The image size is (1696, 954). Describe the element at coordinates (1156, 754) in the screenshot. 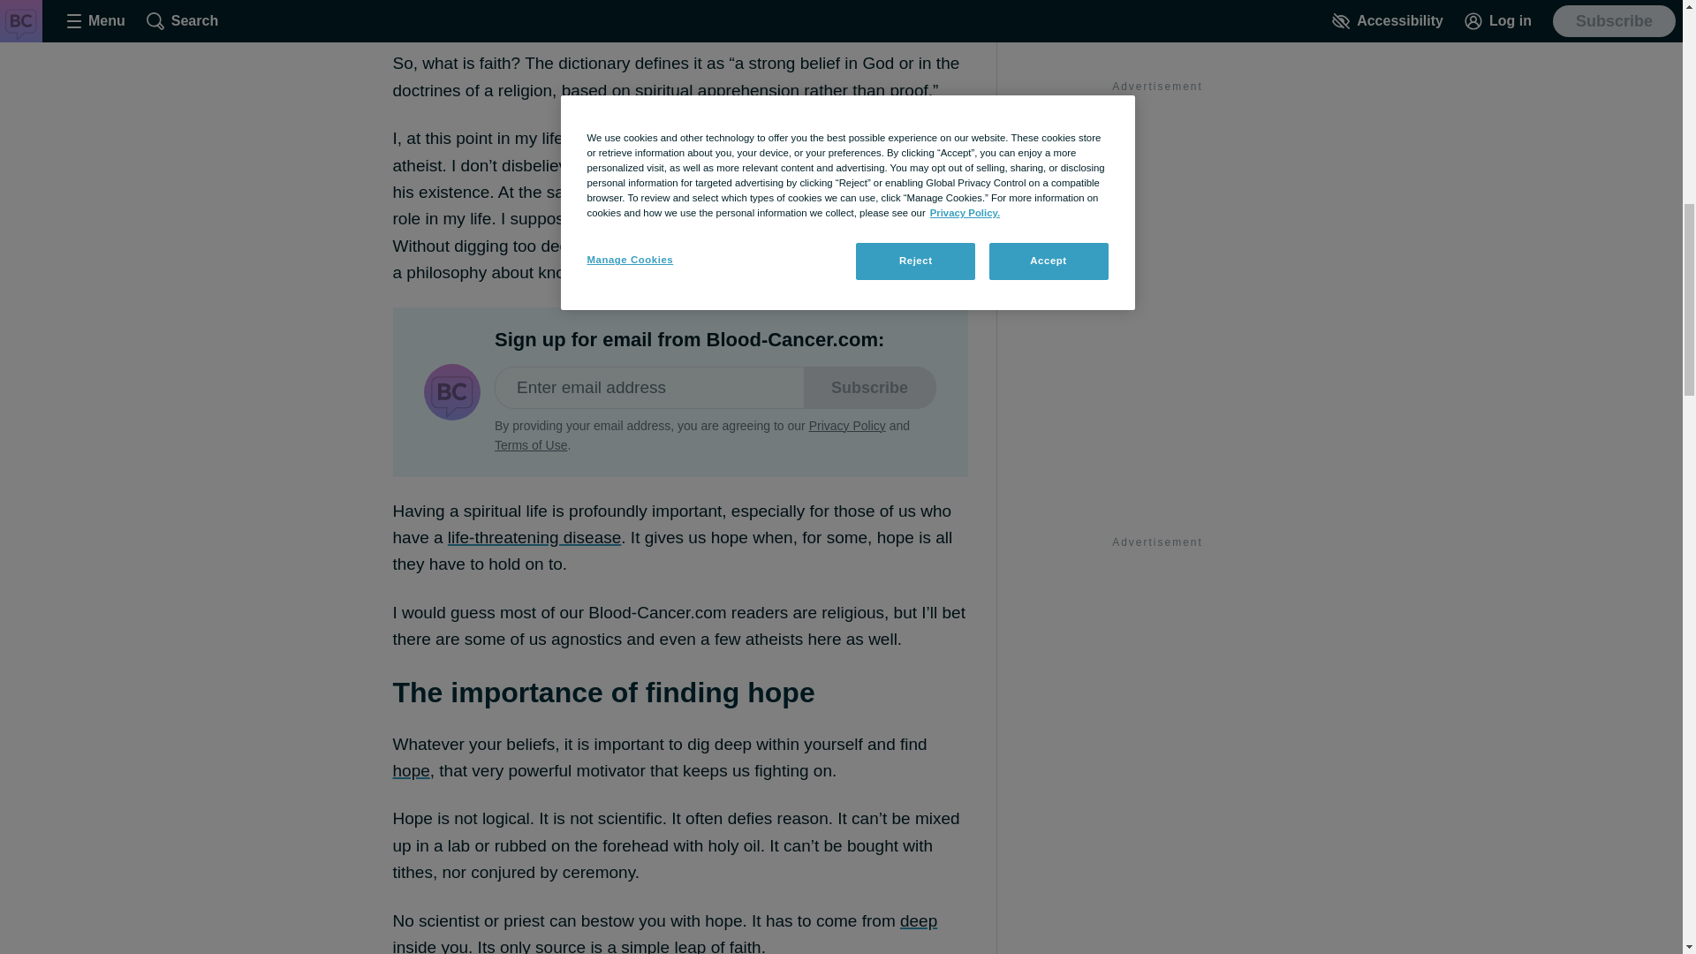

I see `3rd party ad content` at that location.